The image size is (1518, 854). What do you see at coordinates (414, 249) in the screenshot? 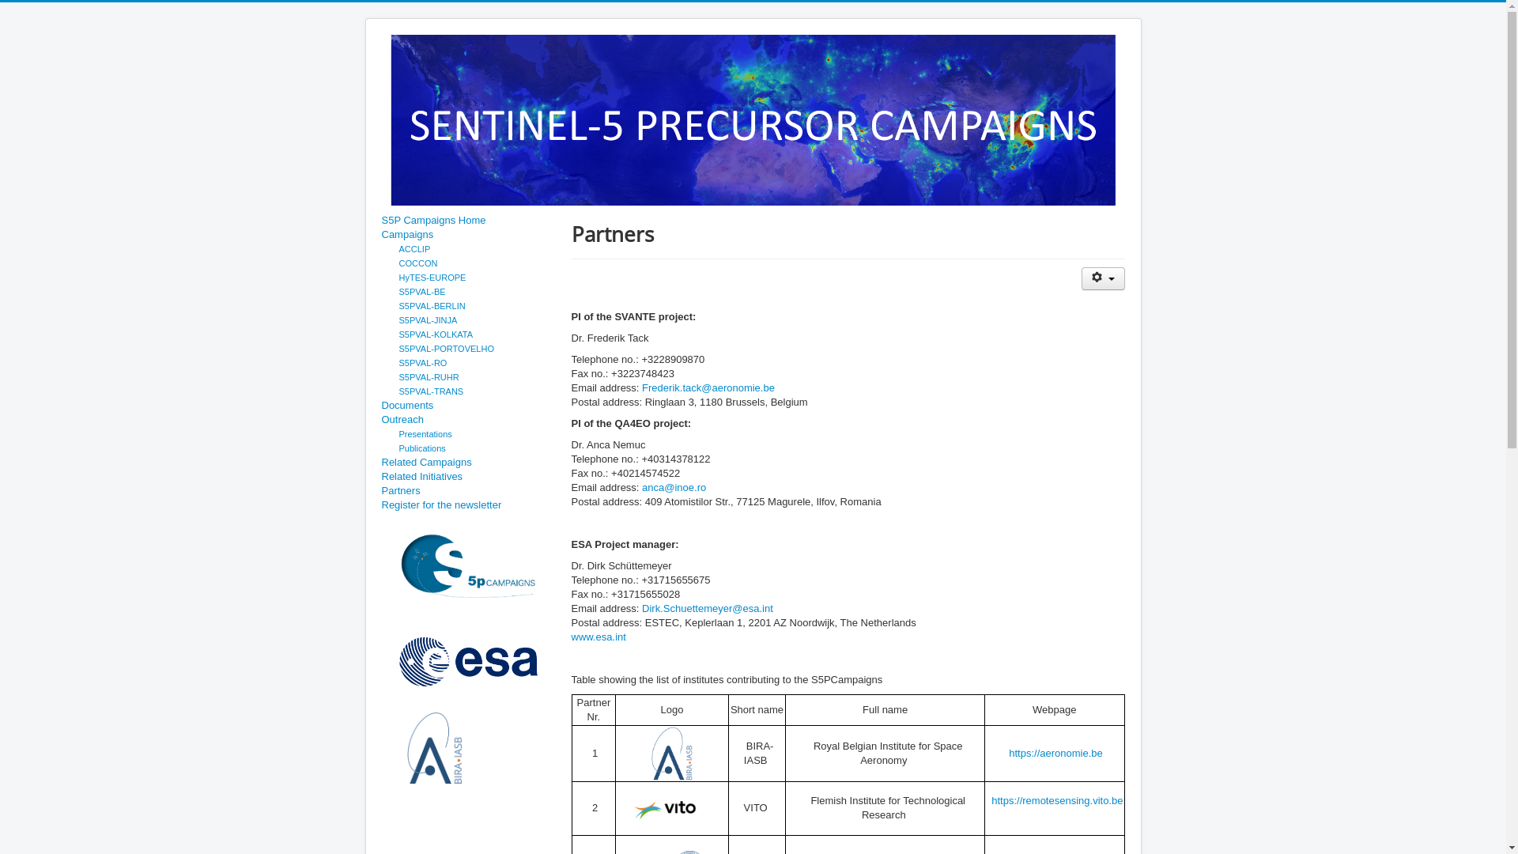
I see `ACCLIP` at bounding box center [414, 249].